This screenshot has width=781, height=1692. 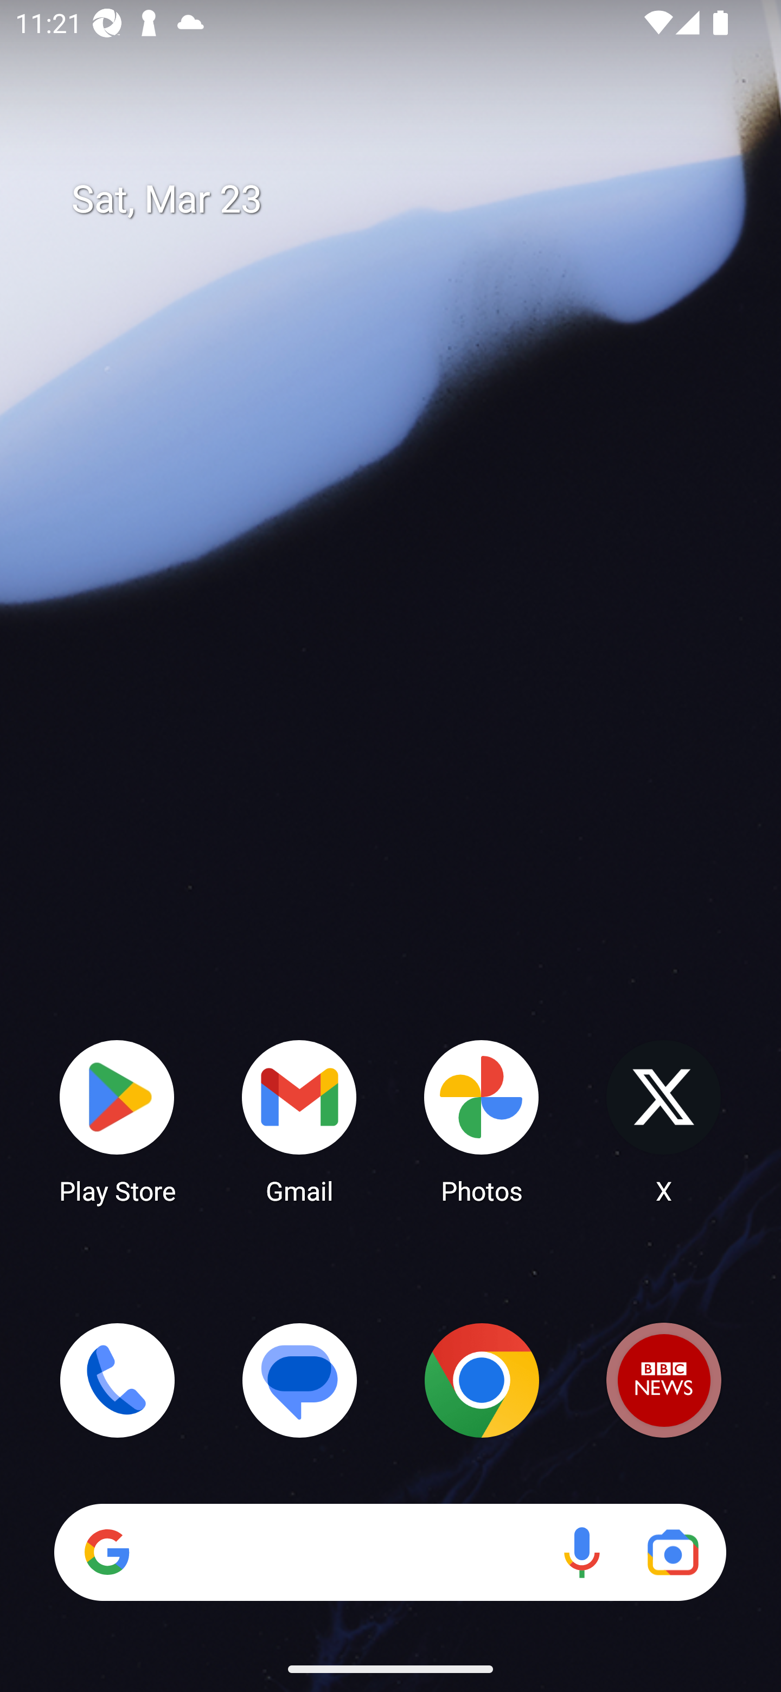 I want to click on Phone, so click(x=117, y=1380).